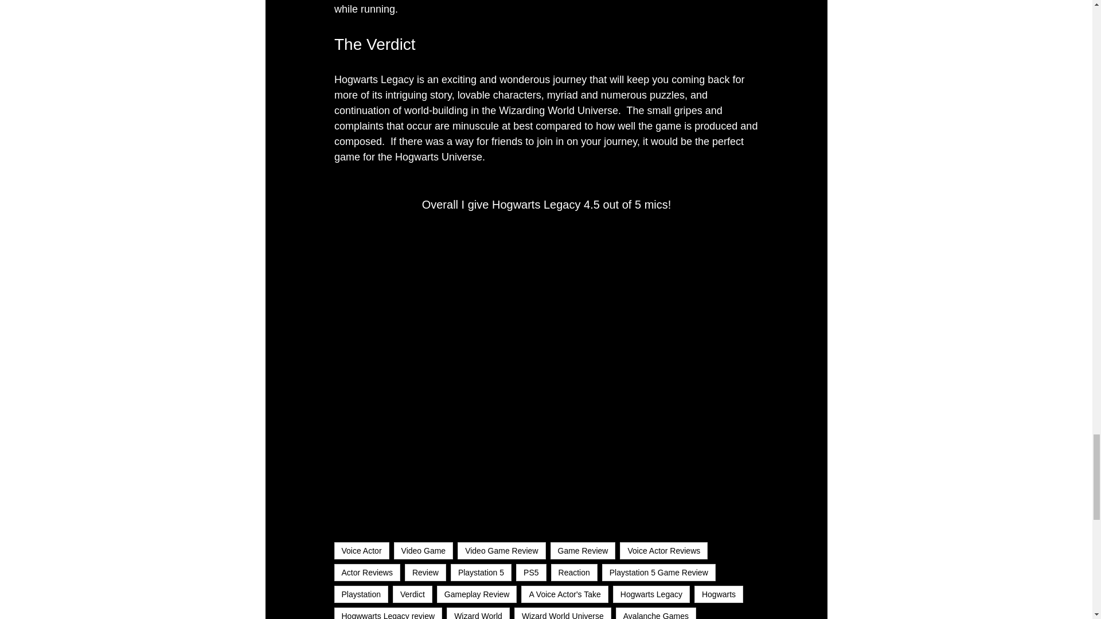 The width and height of the screenshot is (1101, 619). Describe the element at coordinates (477, 594) in the screenshot. I see `Gameplay Review` at that location.